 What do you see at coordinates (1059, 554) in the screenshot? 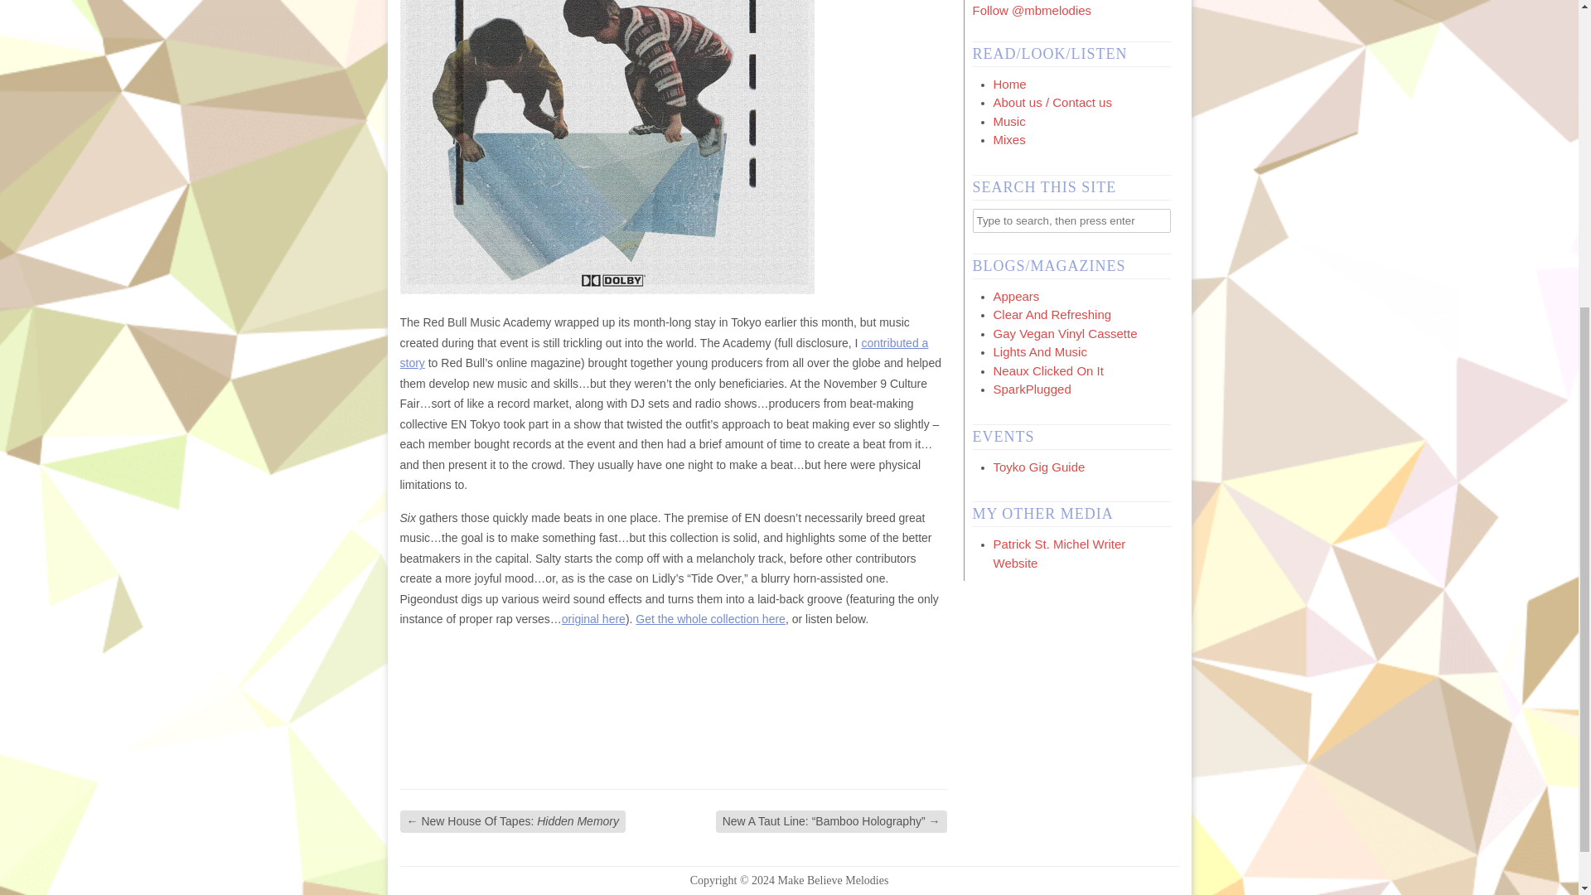
I see `Patrick St. Michel Writer Website` at bounding box center [1059, 554].